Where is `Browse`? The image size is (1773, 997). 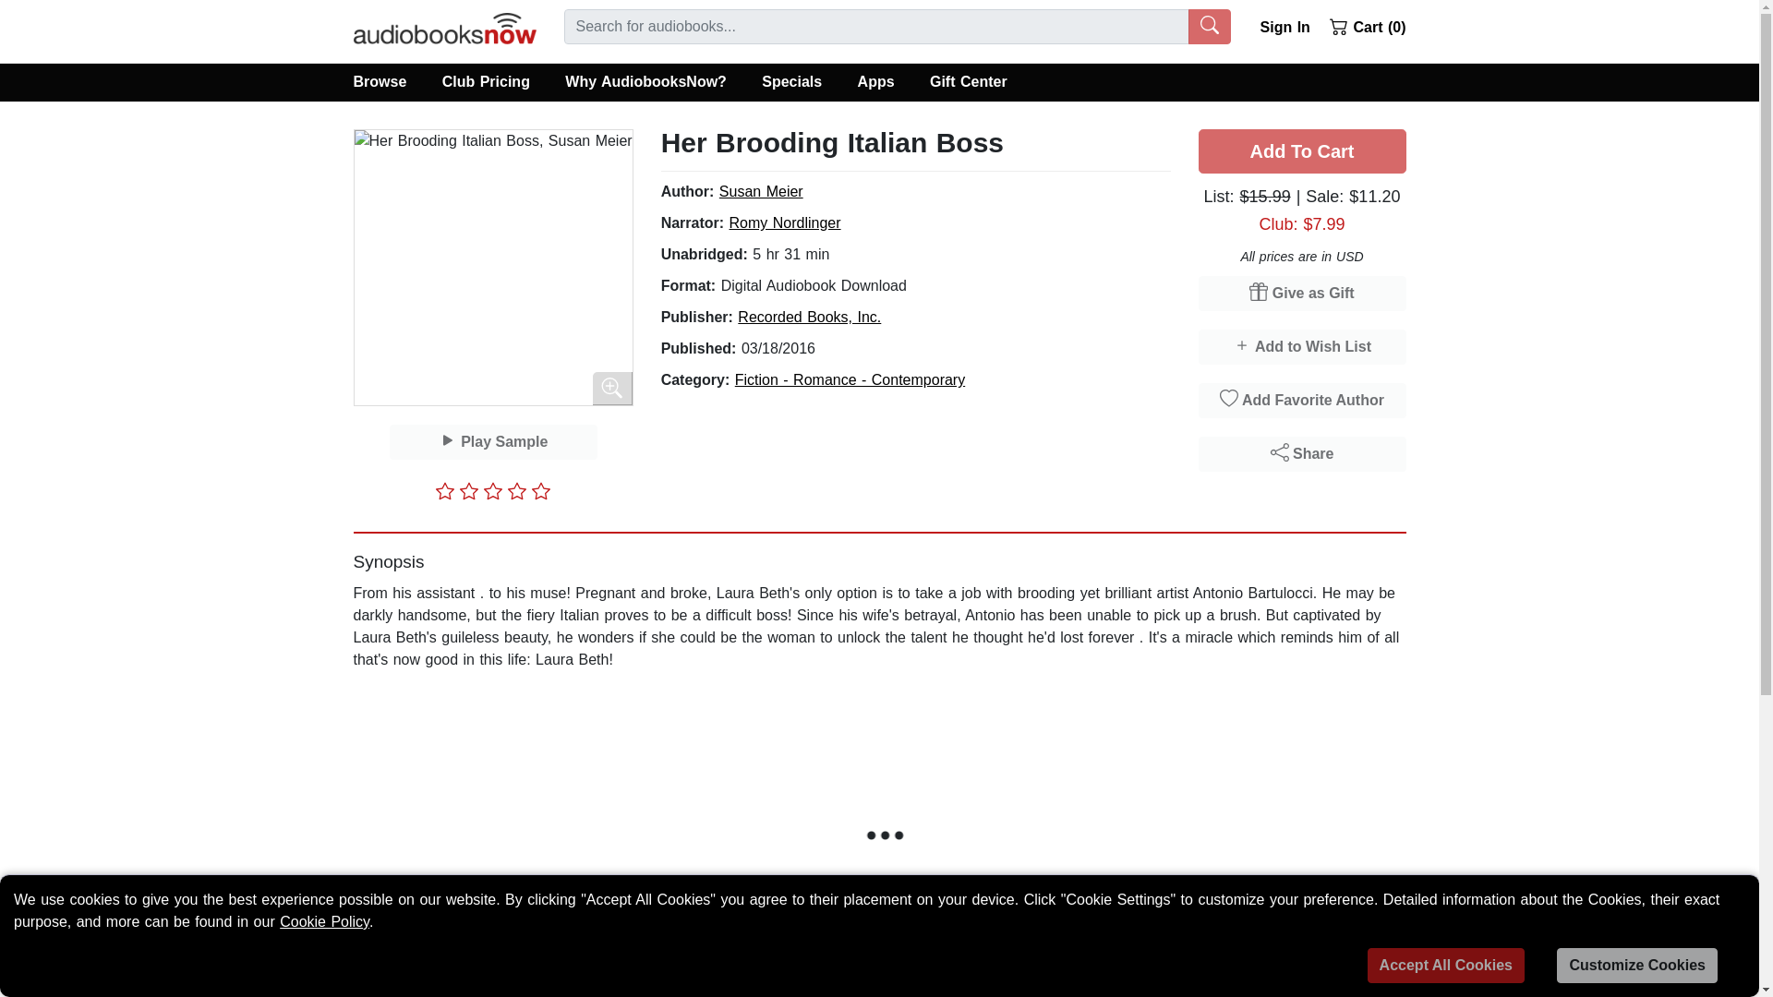
Browse is located at coordinates (388, 81).